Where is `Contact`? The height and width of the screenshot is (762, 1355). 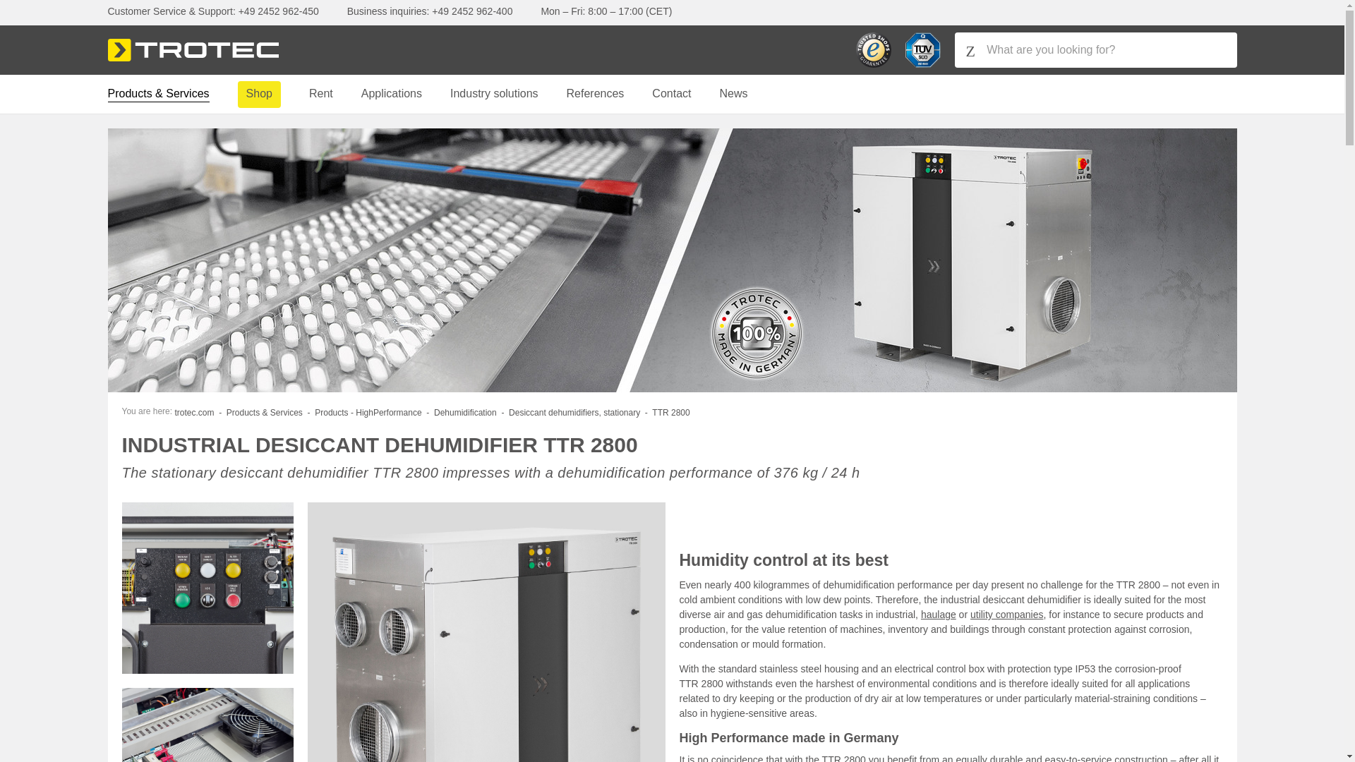
Contact is located at coordinates (671, 94).